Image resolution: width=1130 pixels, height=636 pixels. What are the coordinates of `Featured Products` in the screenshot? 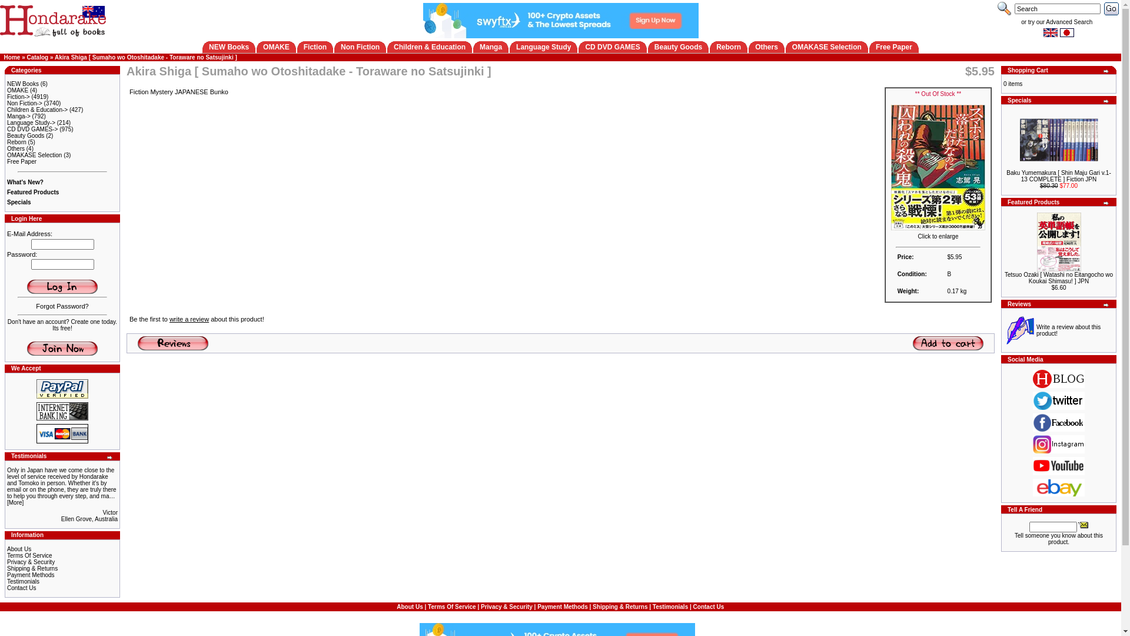 It's located at (33, 192).